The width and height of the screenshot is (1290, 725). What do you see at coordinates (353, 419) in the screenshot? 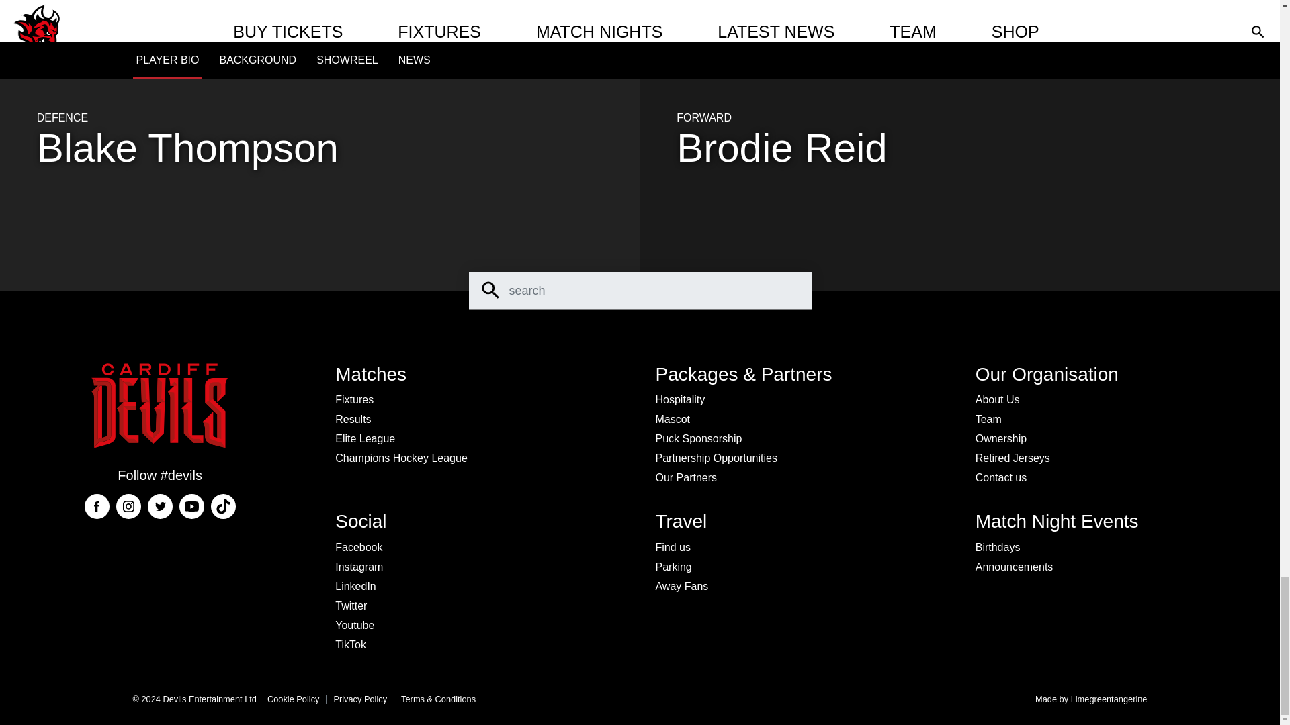
I see `Results` at bounding box center [353, 419].